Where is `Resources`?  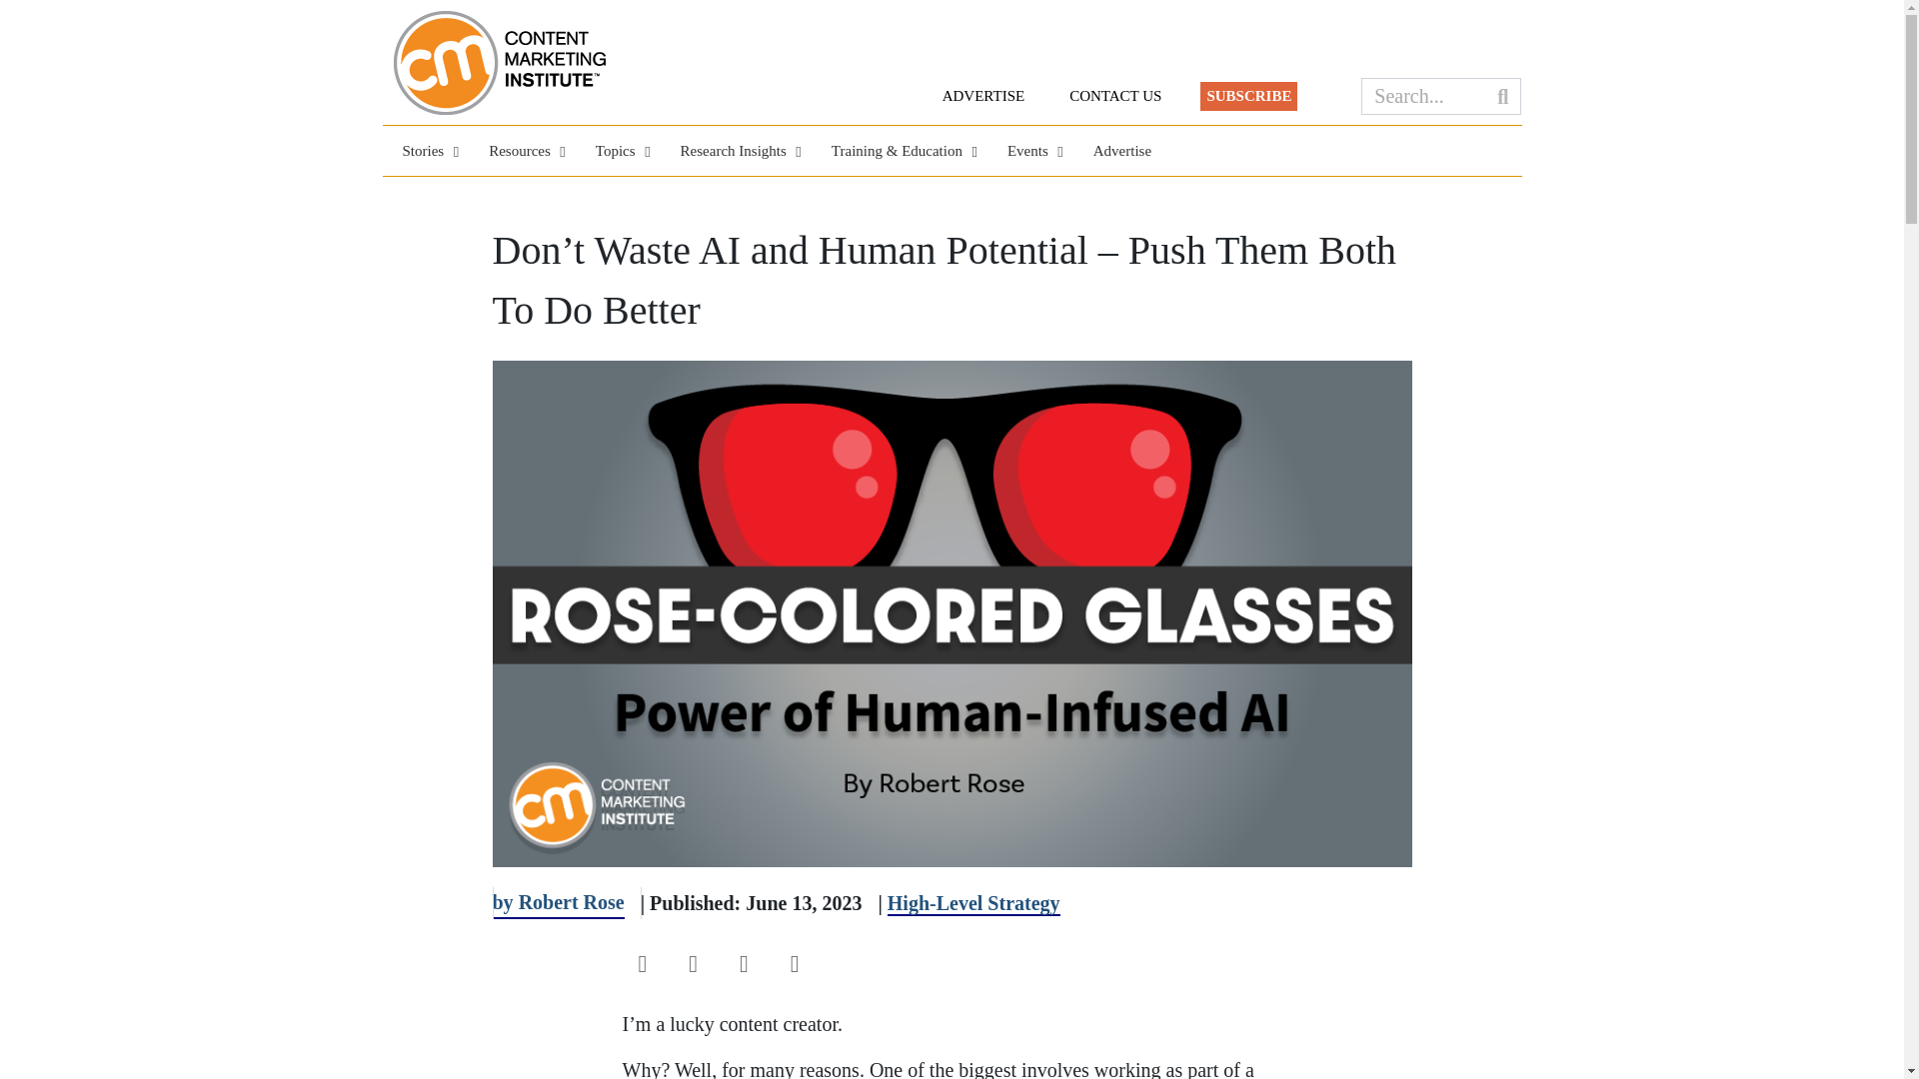
Resources is located at coordinates (522, 151).